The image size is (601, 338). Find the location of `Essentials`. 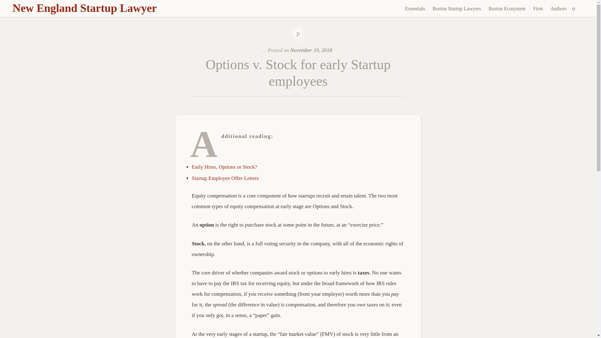

Essentials is located at coordinates (415, 9).